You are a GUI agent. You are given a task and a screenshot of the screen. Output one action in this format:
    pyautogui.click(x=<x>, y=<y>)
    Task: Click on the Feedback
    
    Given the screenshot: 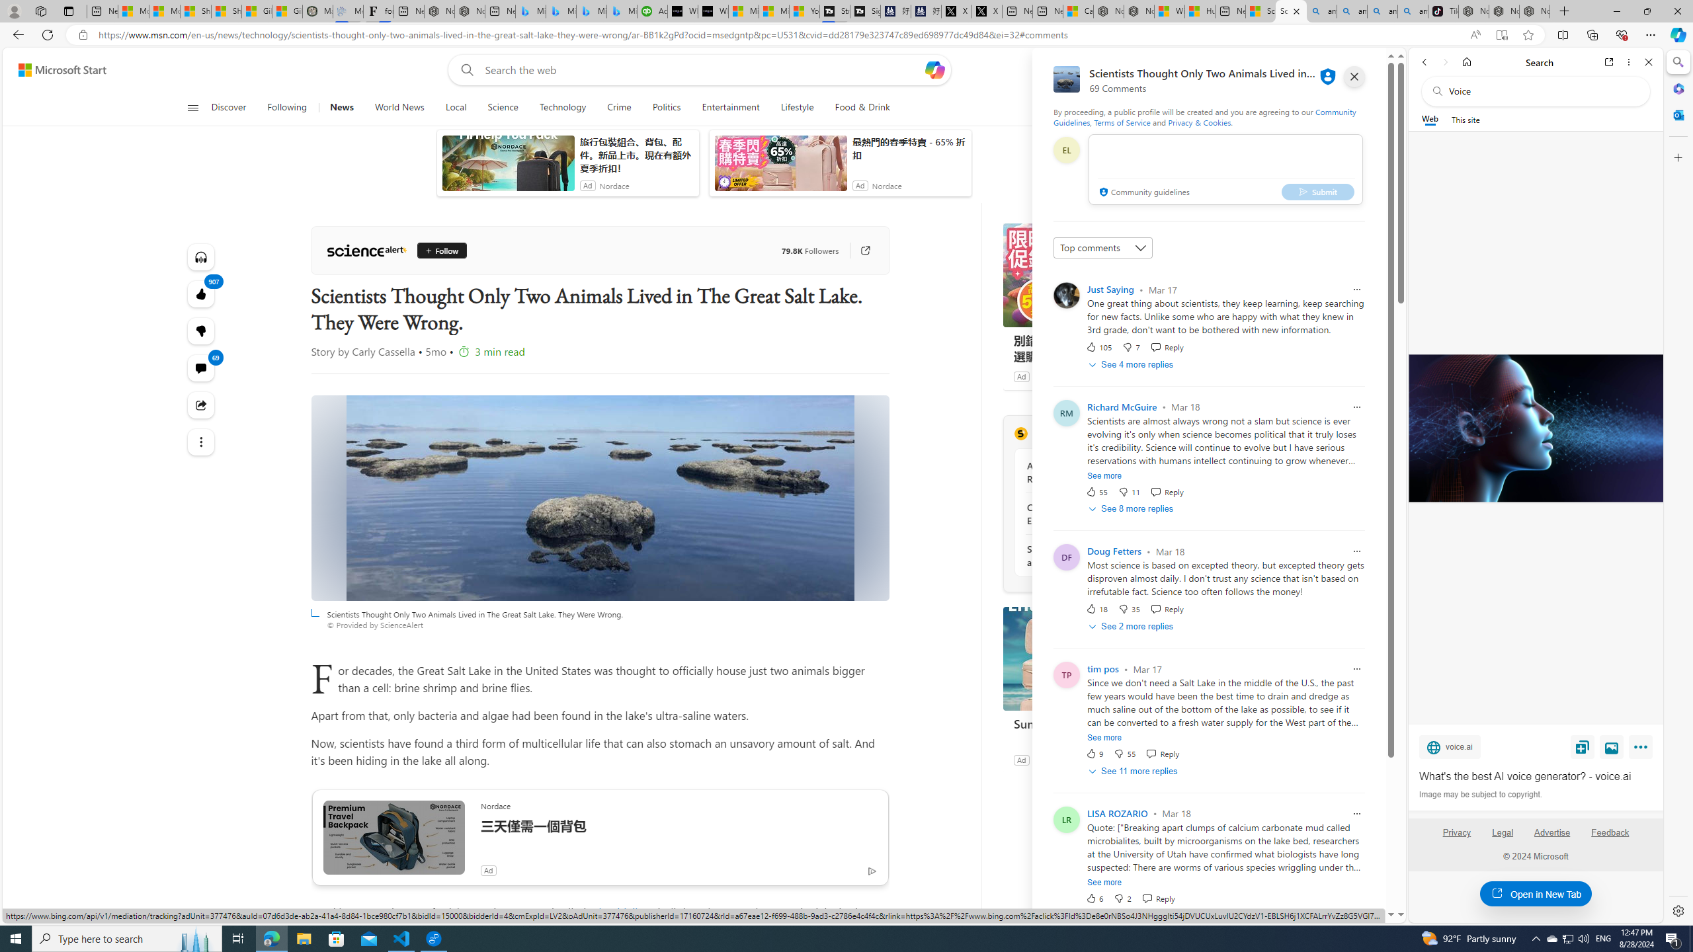 What is the action you would take?
    pyautogui.click(x=1611, y=838)
    